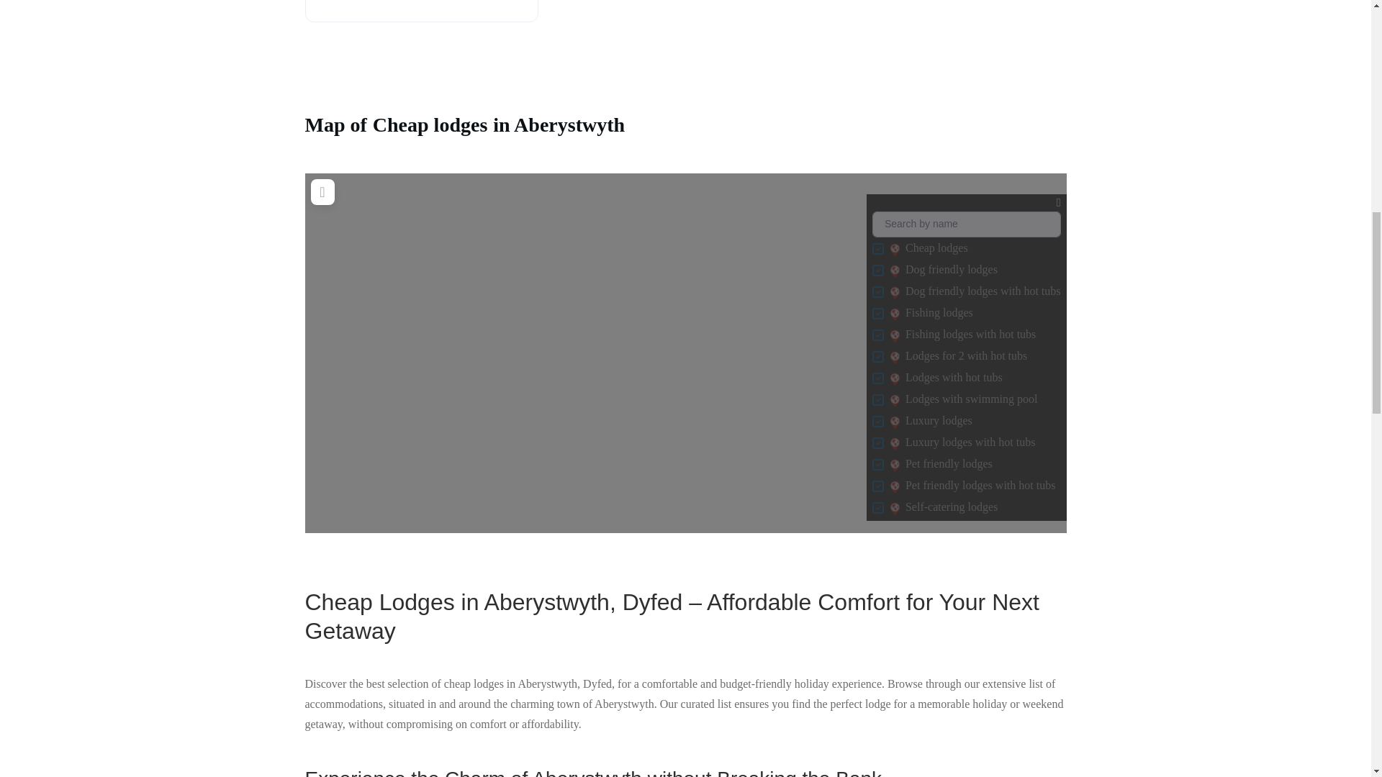 This screenshot has height=777, width=1382. Describe the element at coordinates (878, 399) in the screenshot. I see `1448` at that location.